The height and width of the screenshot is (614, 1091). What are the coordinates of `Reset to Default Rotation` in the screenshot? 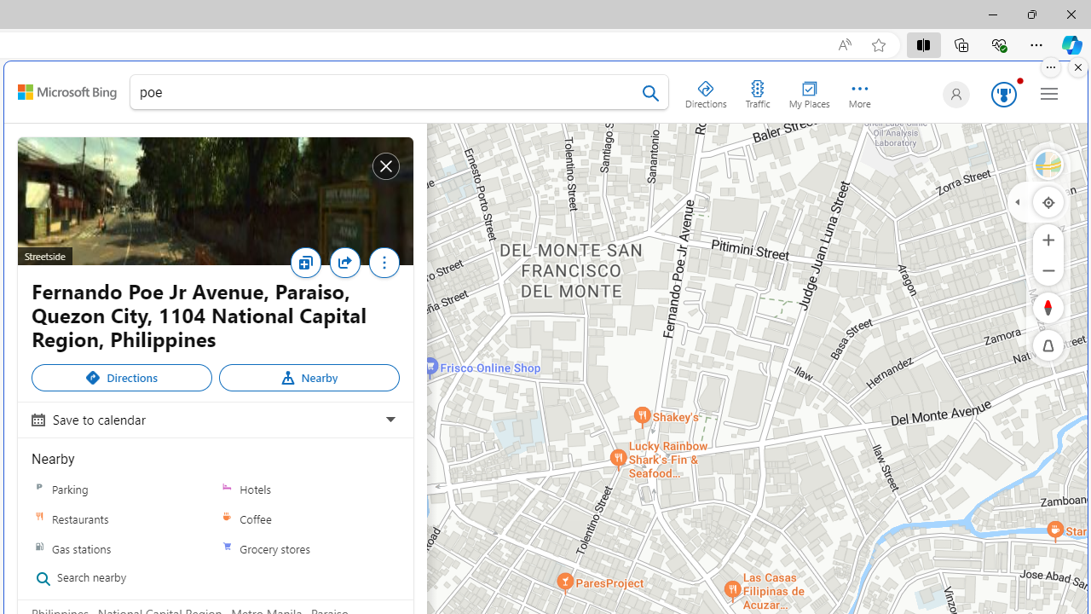 It's located at (1048, 307).